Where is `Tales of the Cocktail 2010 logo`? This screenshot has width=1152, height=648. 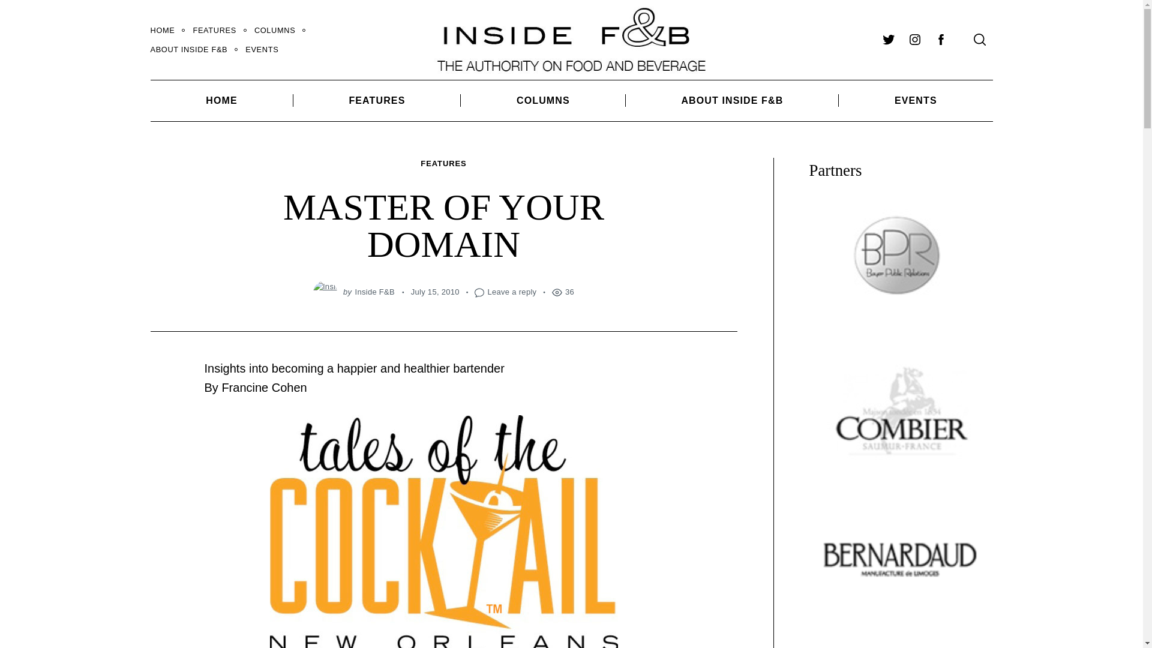
Tales of the Cocktail 2010 logo is located at coordinates (443, 532).